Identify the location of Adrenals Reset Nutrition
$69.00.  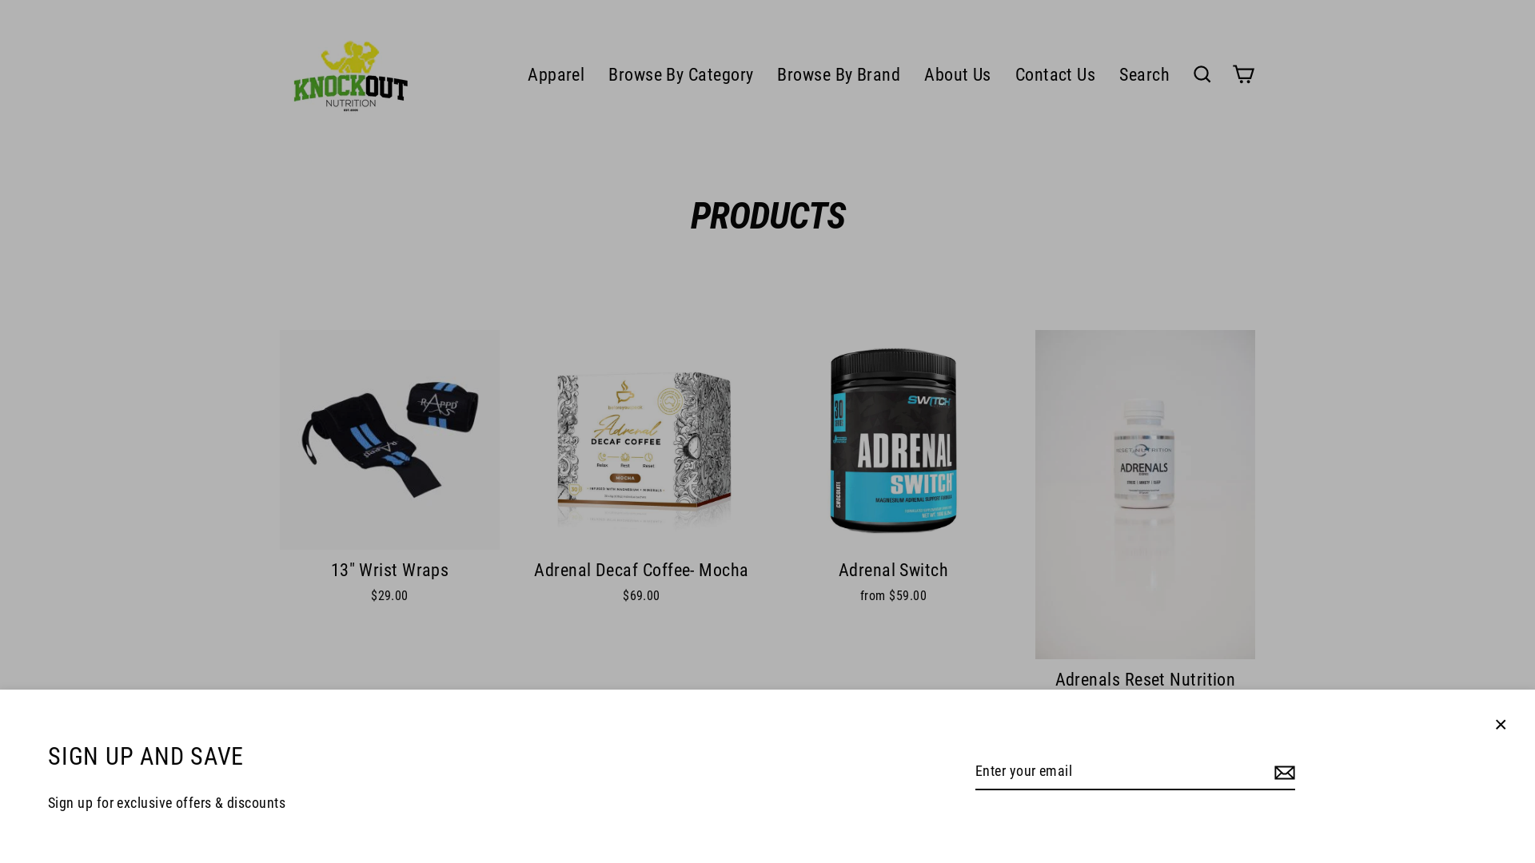
(1145, 526).